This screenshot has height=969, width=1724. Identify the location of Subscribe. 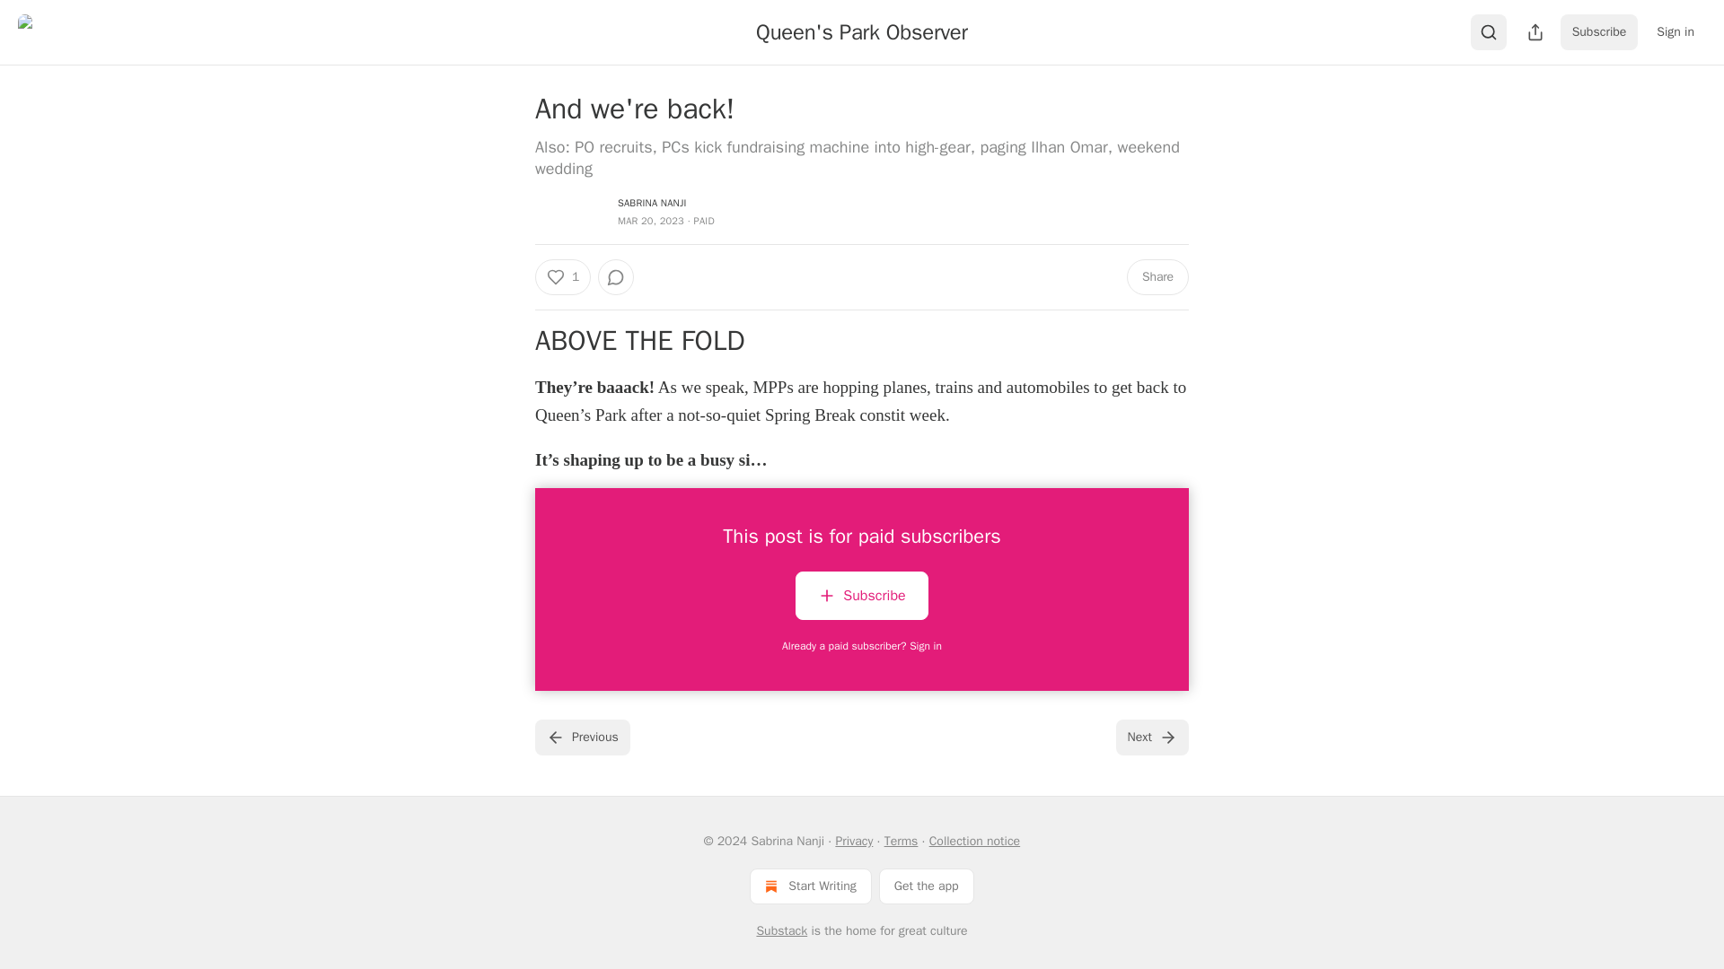
(1599, 32).